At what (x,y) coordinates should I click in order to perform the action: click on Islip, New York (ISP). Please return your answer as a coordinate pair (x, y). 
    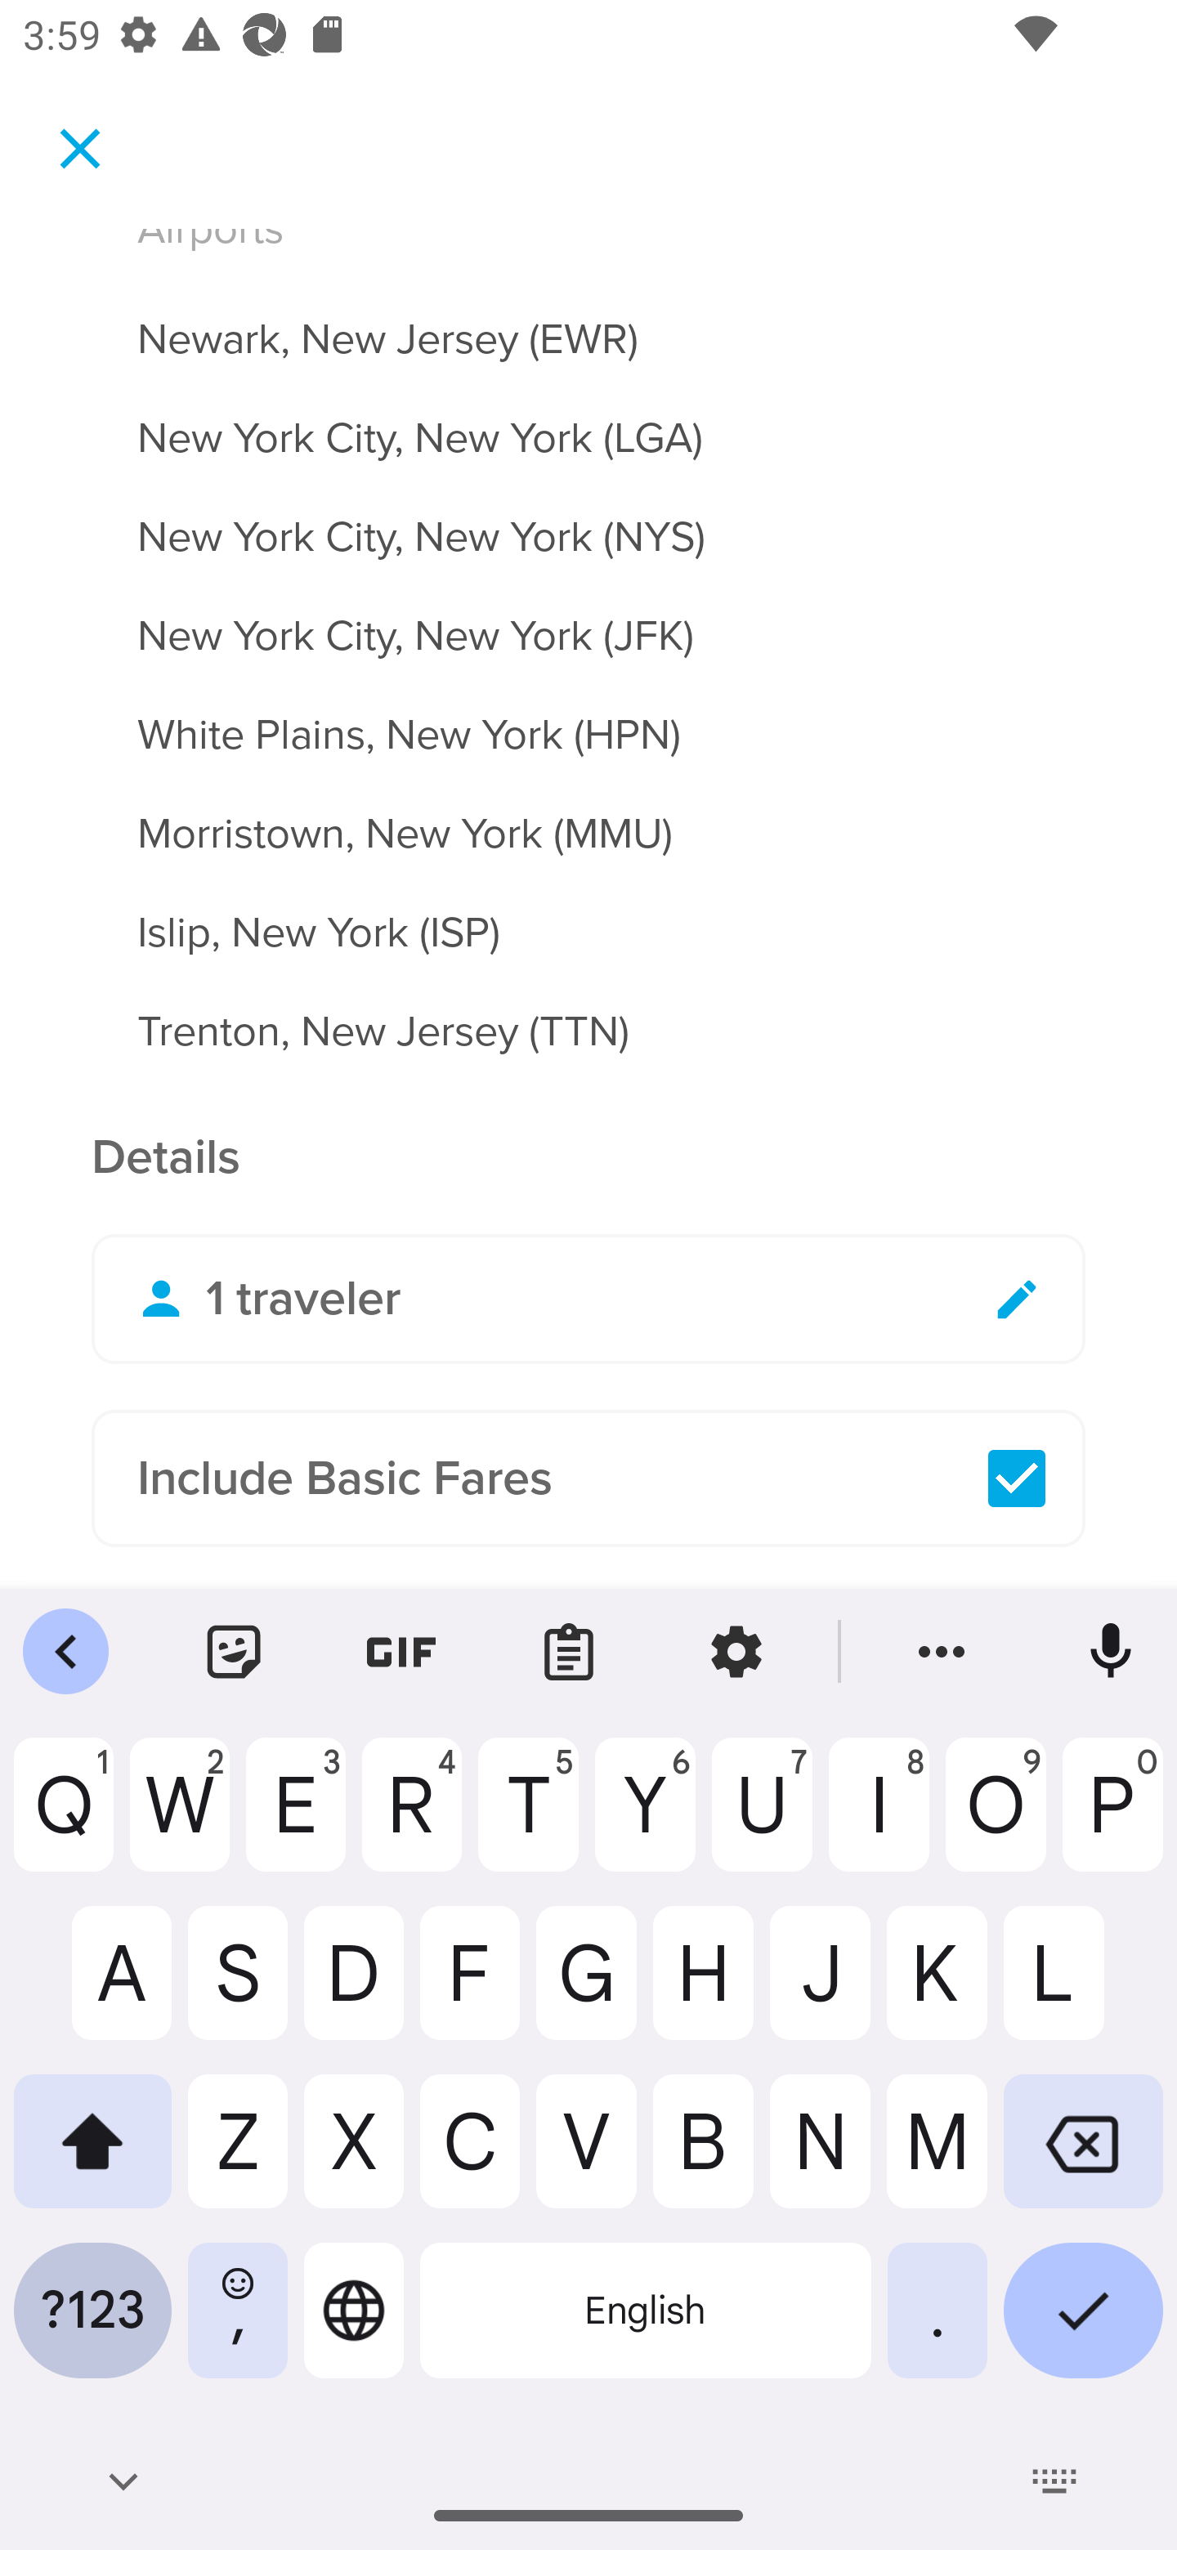
    Looking at the image, I should click on (588, 914).